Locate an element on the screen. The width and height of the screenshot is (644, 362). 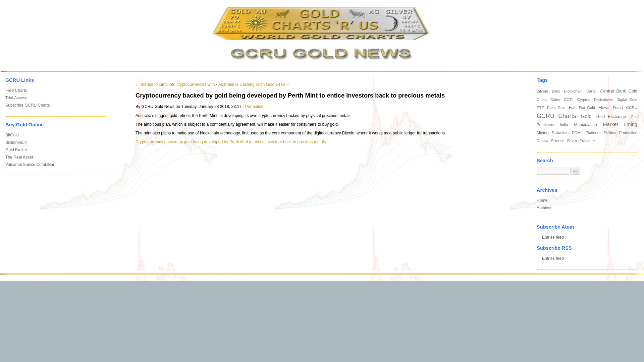
ETF is located at coordinates (541, 108).